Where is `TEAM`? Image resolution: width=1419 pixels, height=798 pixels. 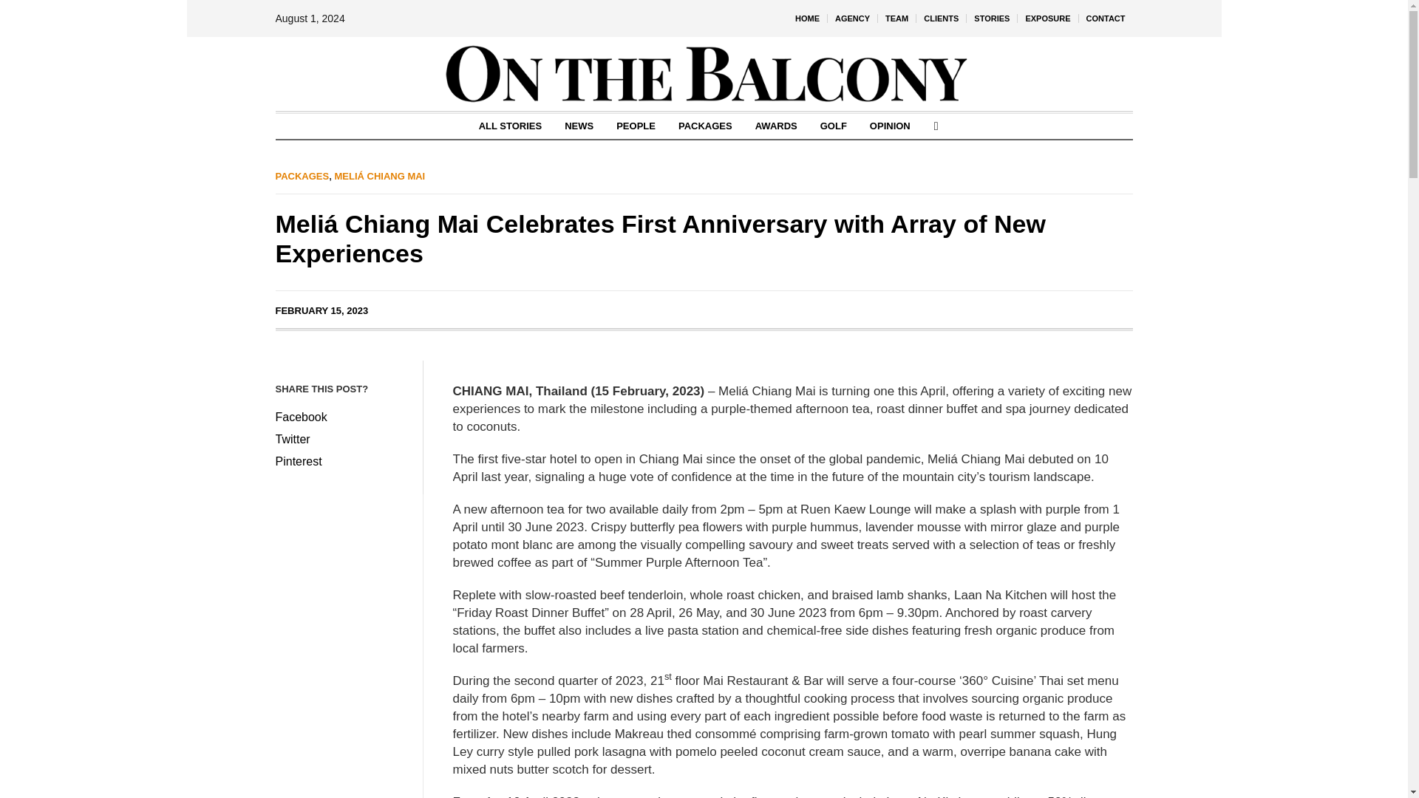
TEAM is located at coordinates (896, 18).